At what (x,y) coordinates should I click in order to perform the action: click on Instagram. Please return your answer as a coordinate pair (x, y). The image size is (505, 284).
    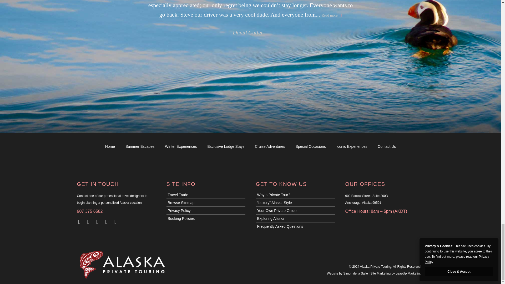
    Looking at the image, I should click on (80, 221).